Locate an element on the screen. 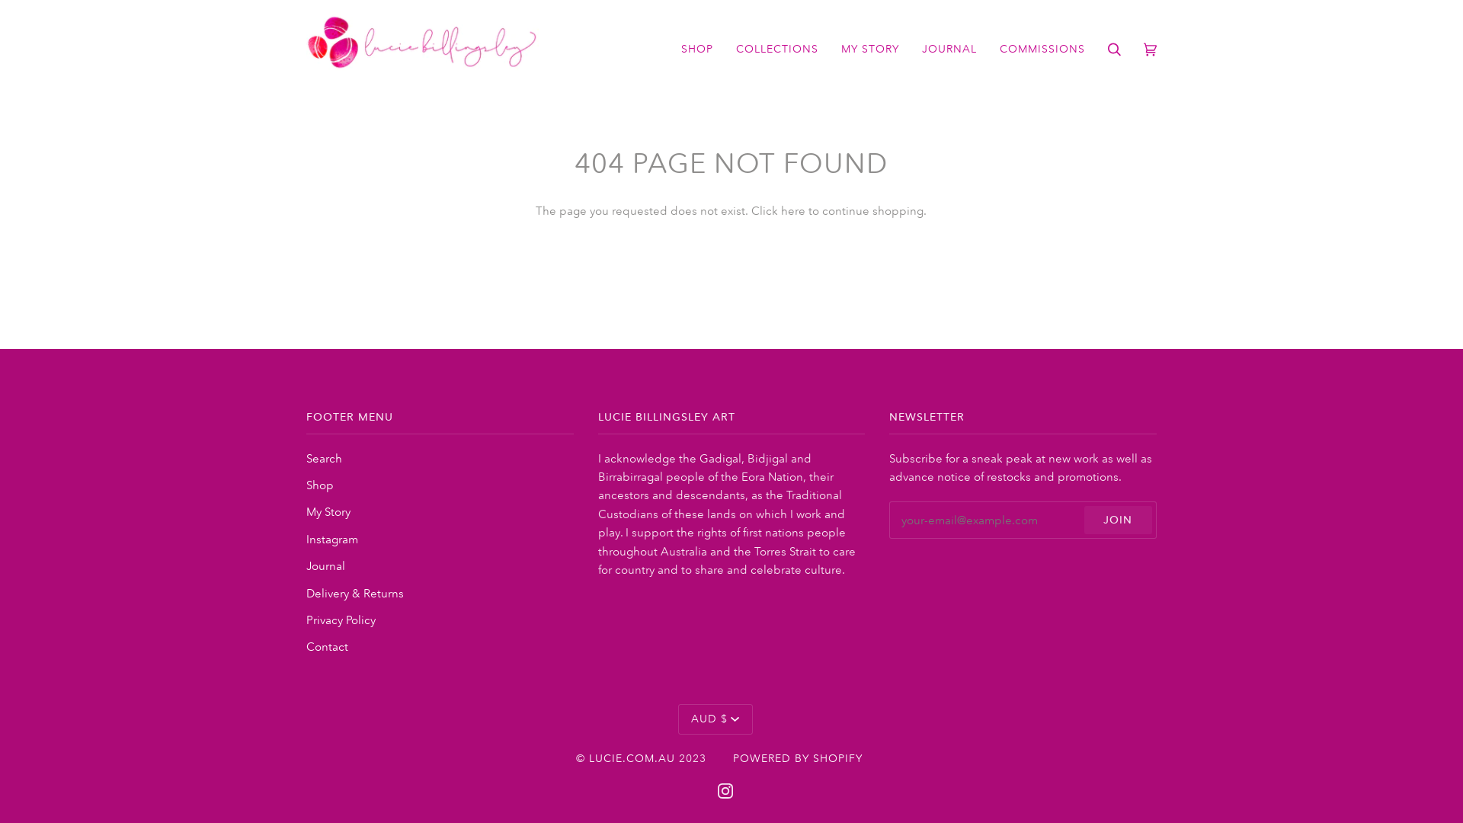  Search is located at coordinates (1114, 49).